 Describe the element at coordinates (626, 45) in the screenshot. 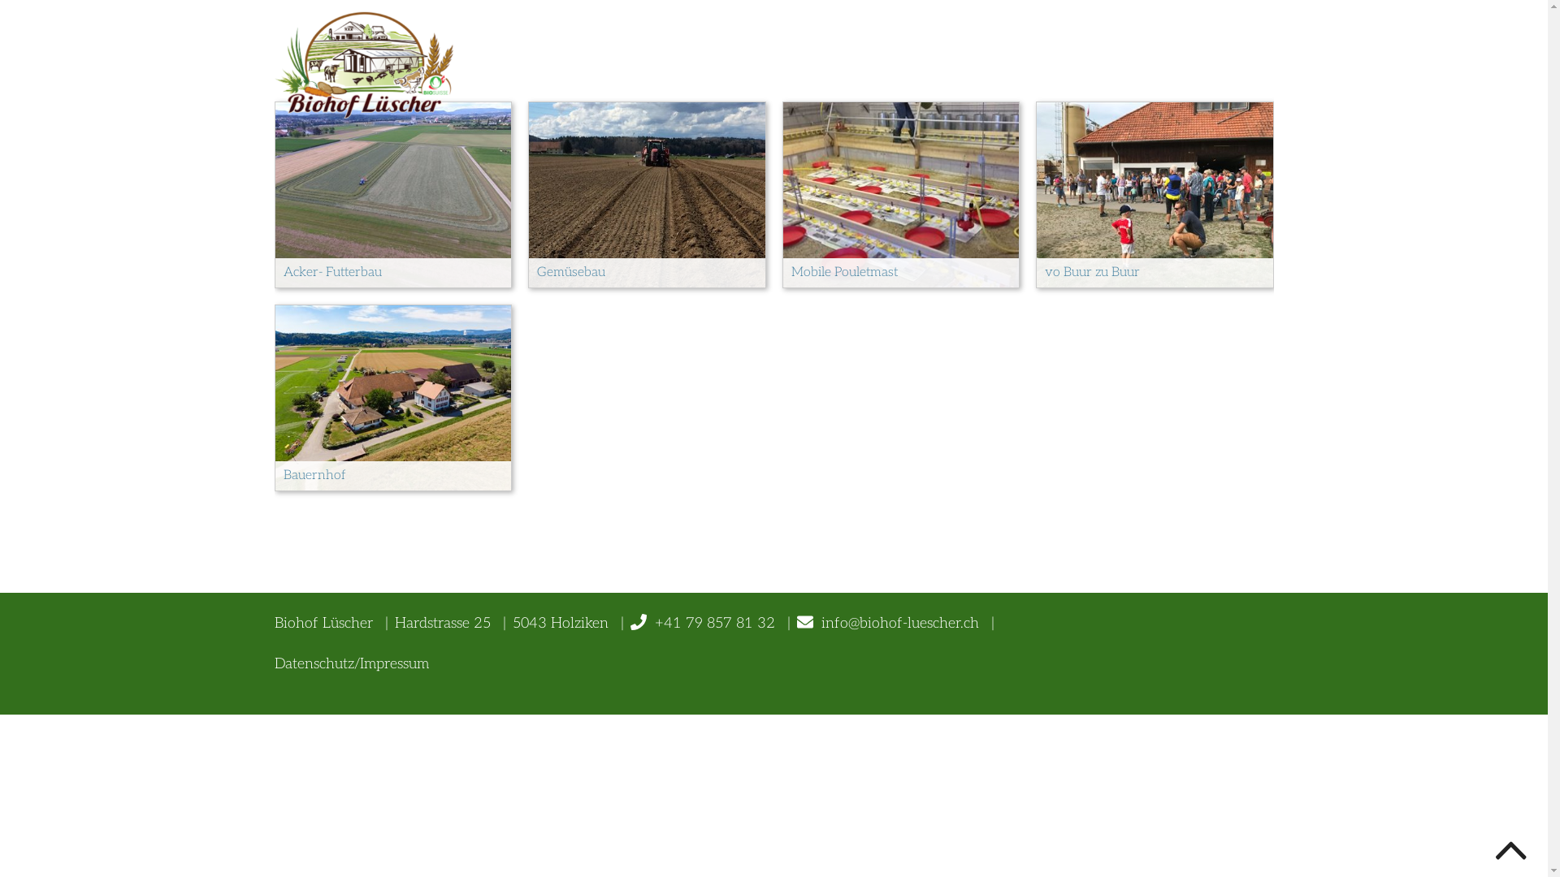

I see `HOME` at that location.